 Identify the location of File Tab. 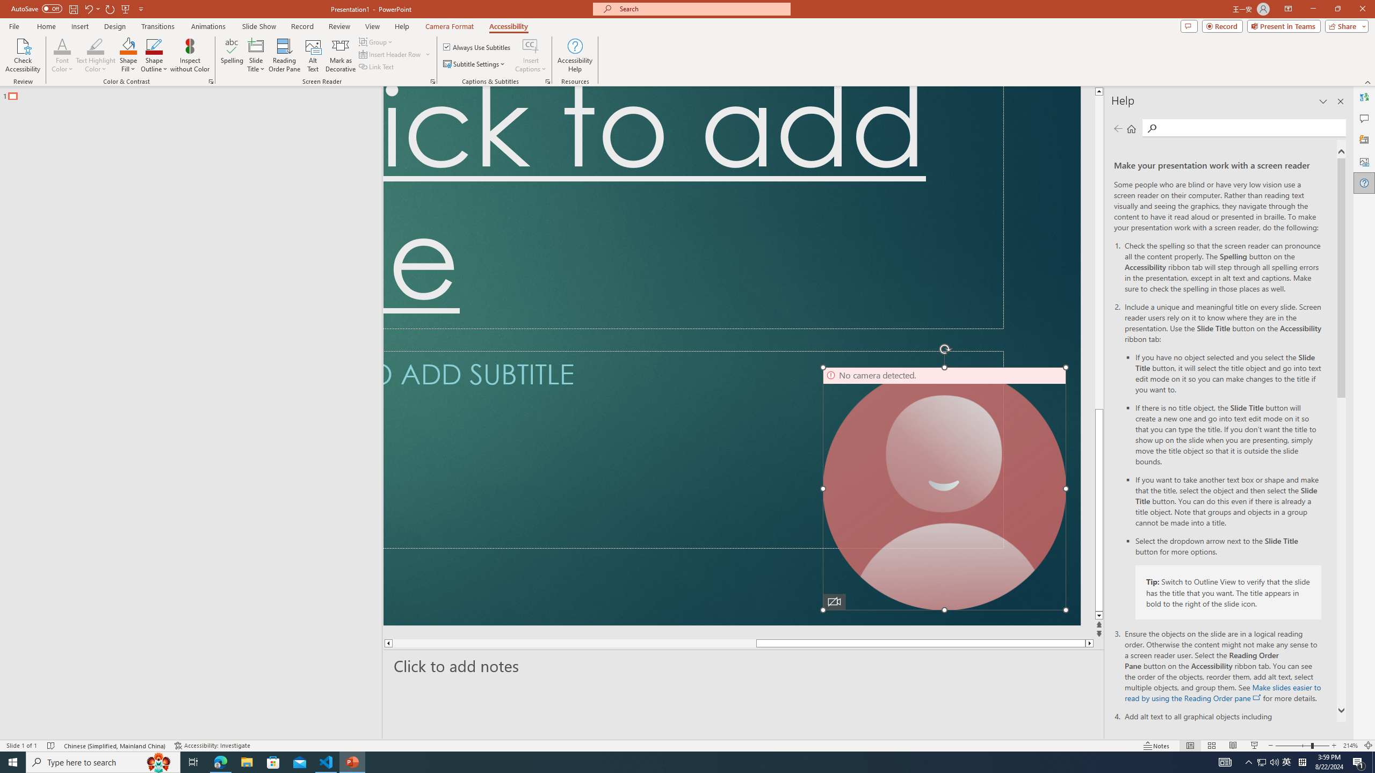
(25, 10).